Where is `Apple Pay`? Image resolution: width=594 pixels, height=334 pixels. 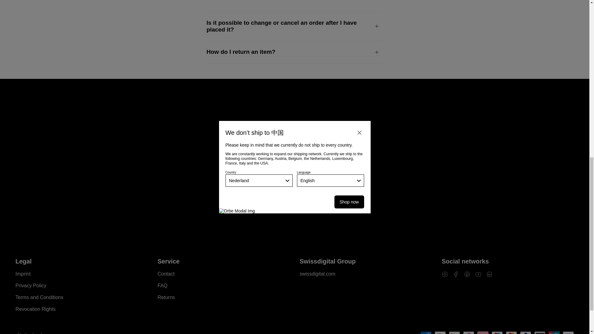
Apple Pay is located at coordinates (440, 333).